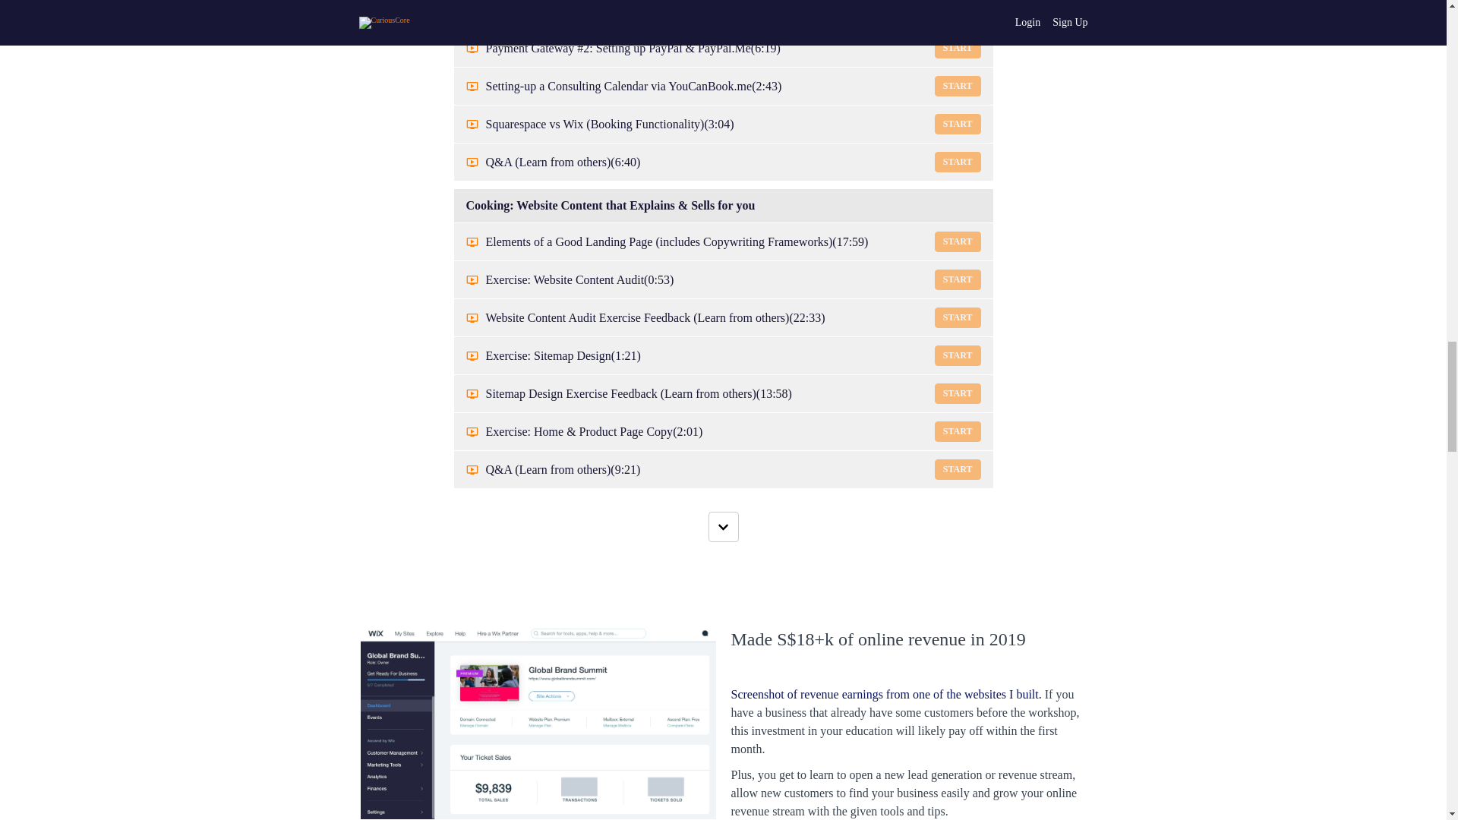 The width and height of the screenshot is (1458, 820). Describe the element at coordinates (958, 87) in the screenshot. I see `START` at that location.